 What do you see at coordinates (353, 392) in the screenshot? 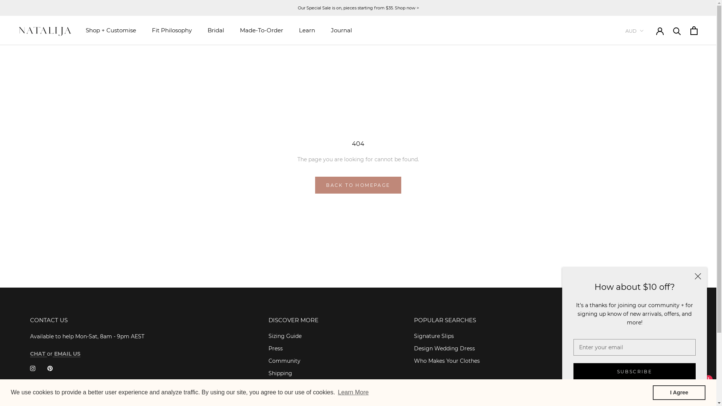
I see `Learn More` at bounding box center [353, 392].